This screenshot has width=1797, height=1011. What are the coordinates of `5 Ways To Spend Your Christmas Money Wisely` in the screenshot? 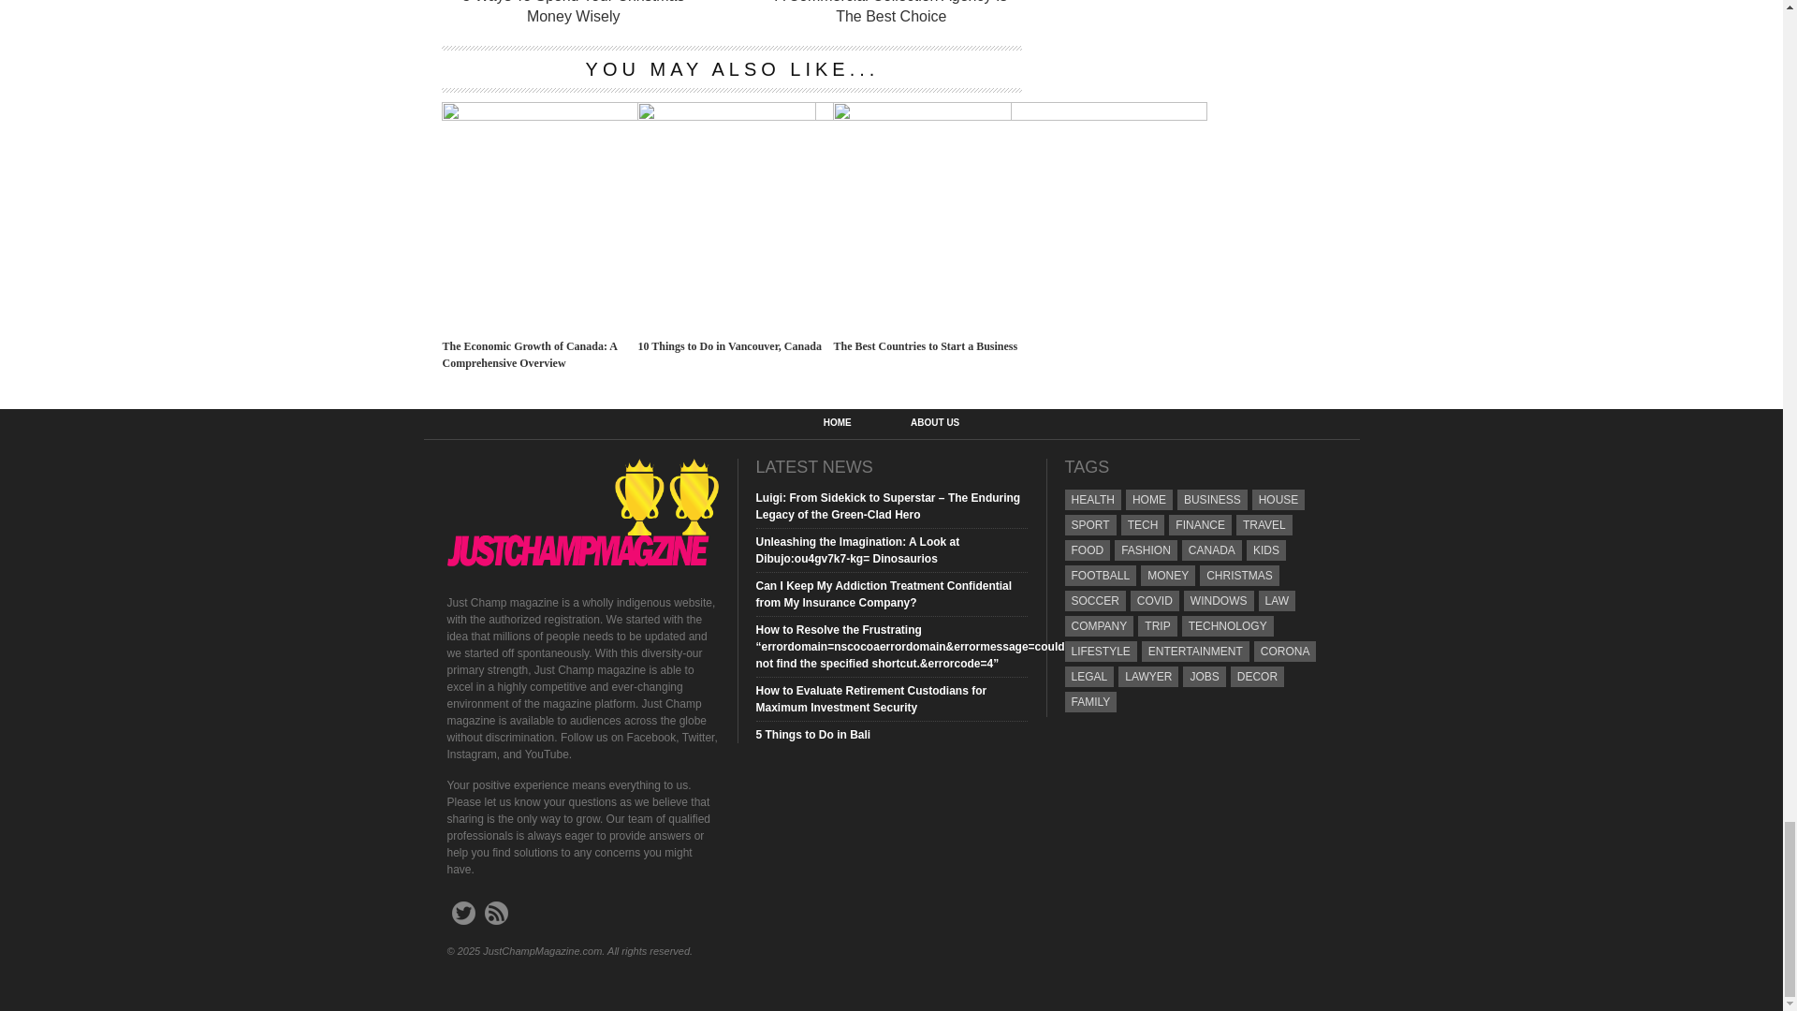 It's located at (572, 13).